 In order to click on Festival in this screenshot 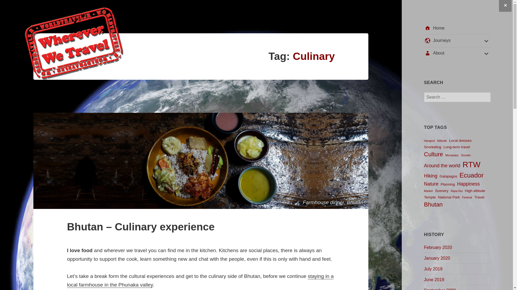, I will do `click(467, 197)`.